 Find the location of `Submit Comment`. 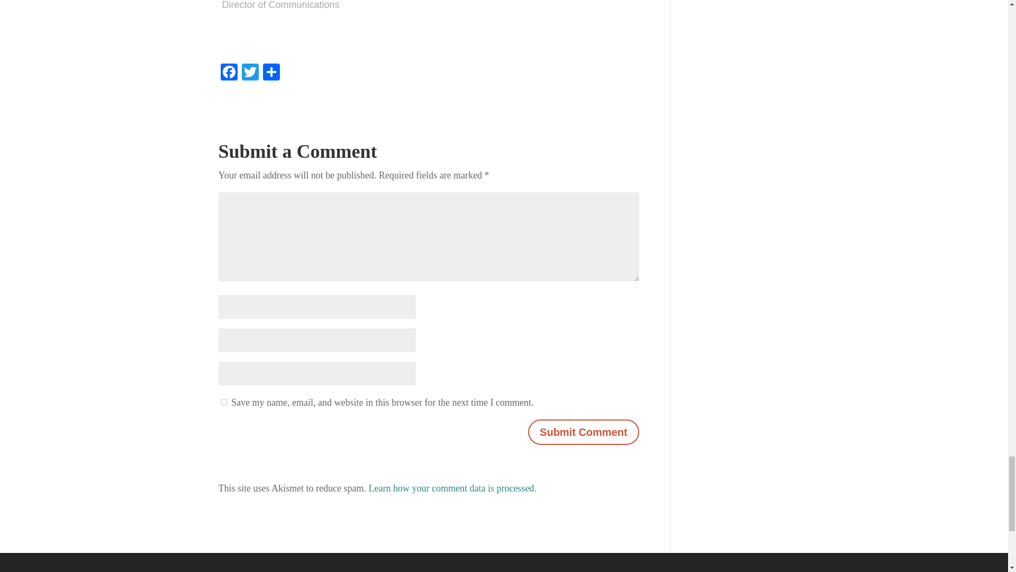

Submit Comment is located at coordinates (583, 432).